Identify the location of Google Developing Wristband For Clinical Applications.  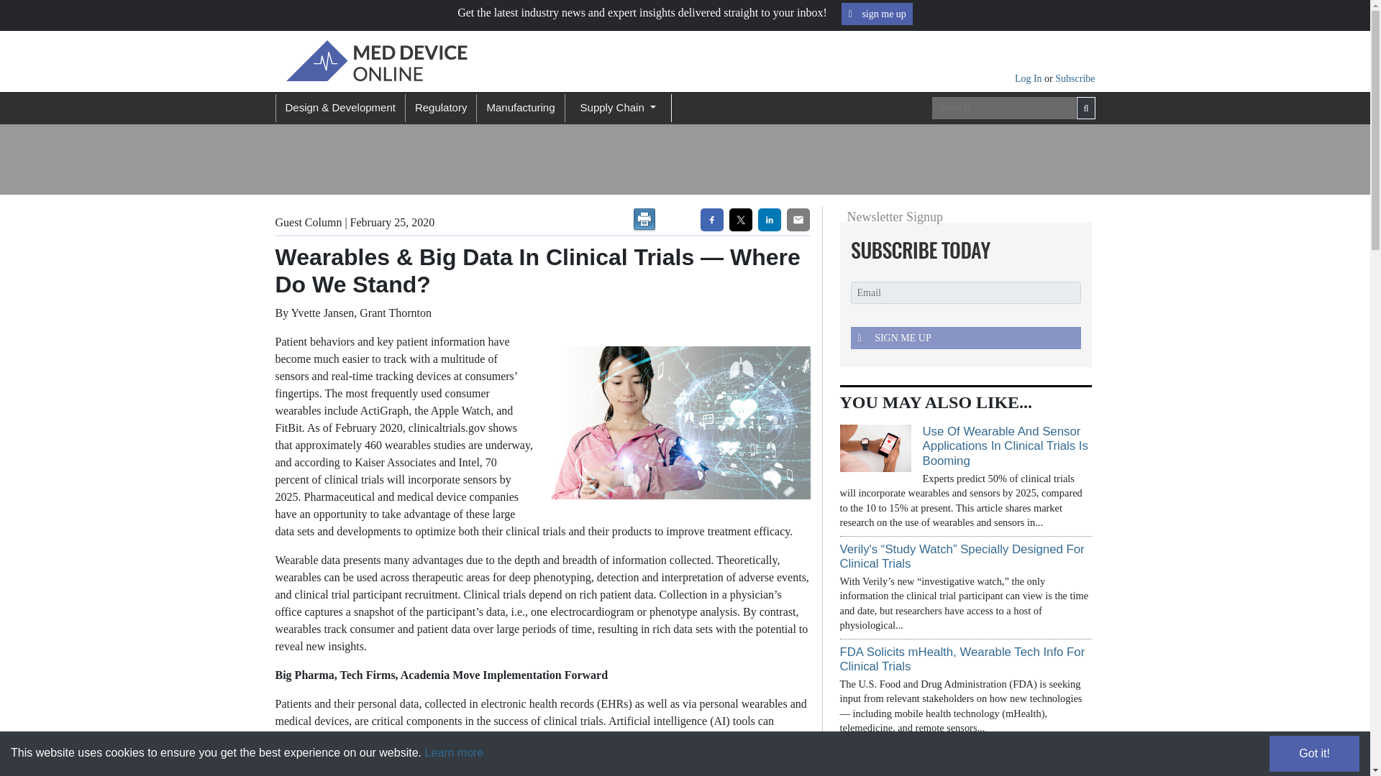
(951, 762).